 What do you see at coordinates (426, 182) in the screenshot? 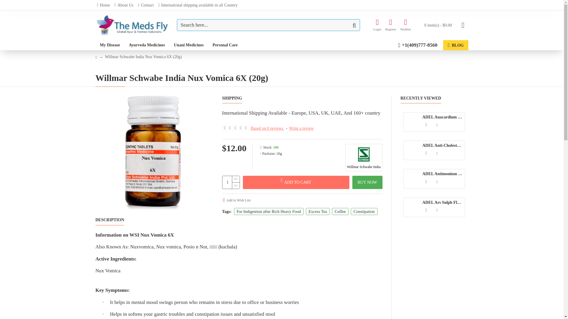
I see `Add to Cart` at bounding box center [426, 182].